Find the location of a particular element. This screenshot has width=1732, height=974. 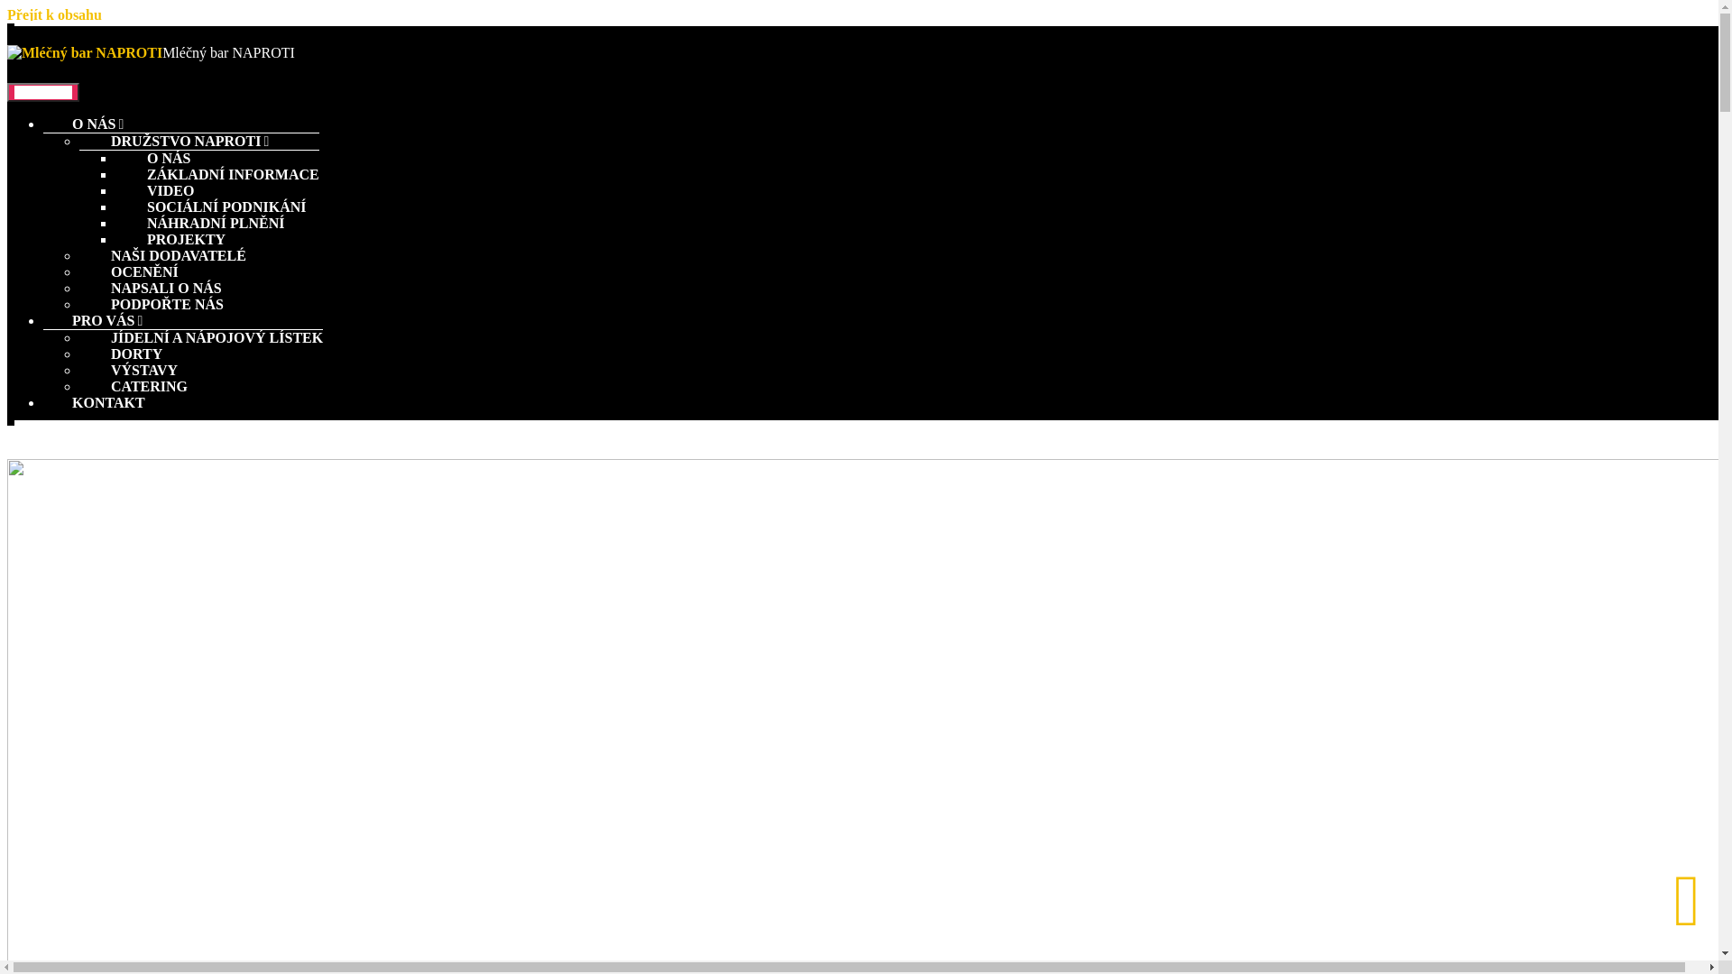

PROJEKTY is located at coordinates (170, 240).